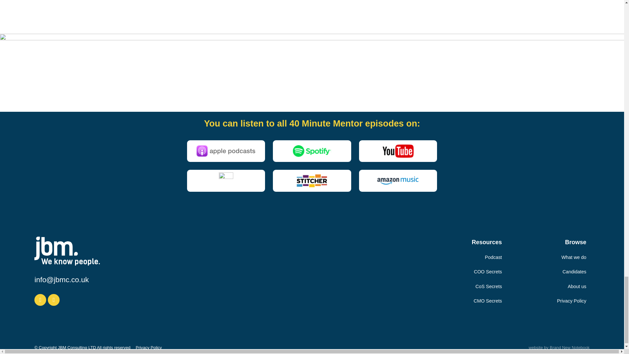  I want to click on What we do, so click(574, 257).